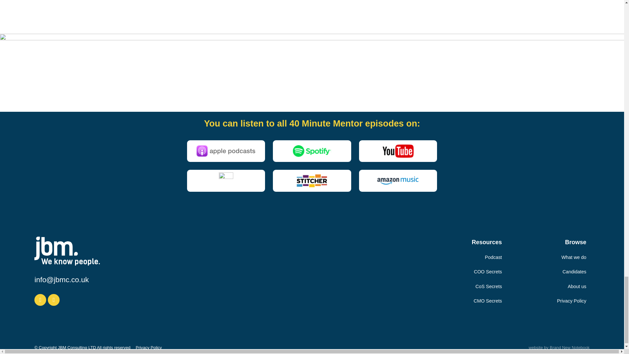  I want to click on What we do, so click(574, 257).